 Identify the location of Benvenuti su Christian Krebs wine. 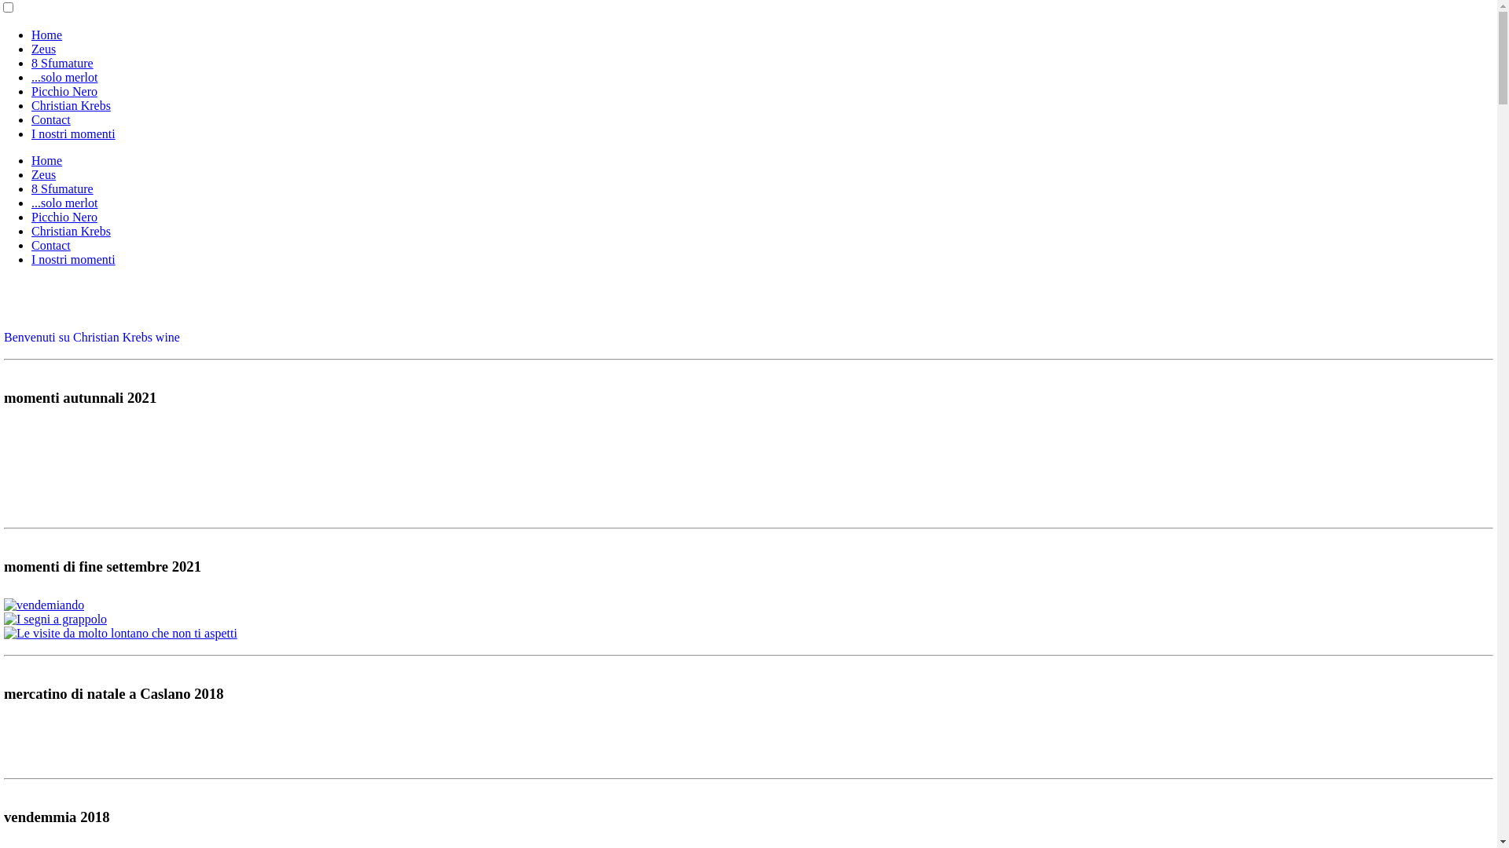
(92, 338).